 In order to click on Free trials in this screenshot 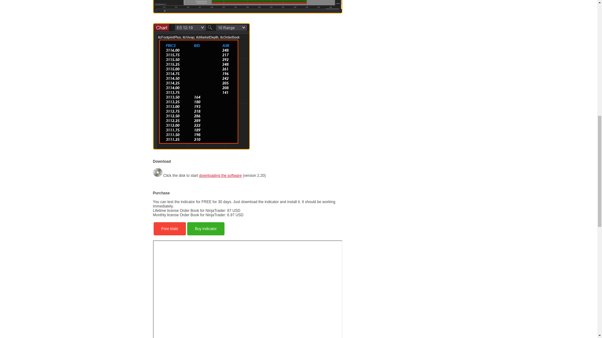, I will do `click(170, 228)`.